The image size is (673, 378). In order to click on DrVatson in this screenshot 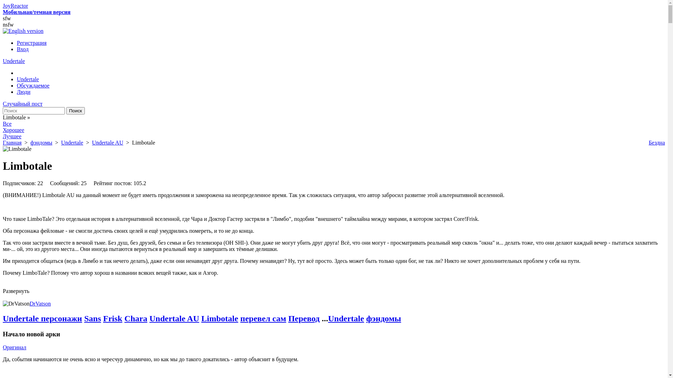, I will do `click(40, 304)`.